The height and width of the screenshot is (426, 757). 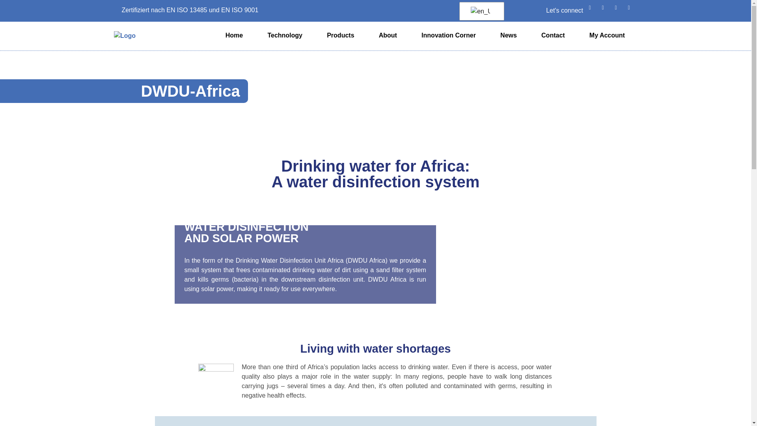 I want to click on Technology, so click(x=285, y=35).